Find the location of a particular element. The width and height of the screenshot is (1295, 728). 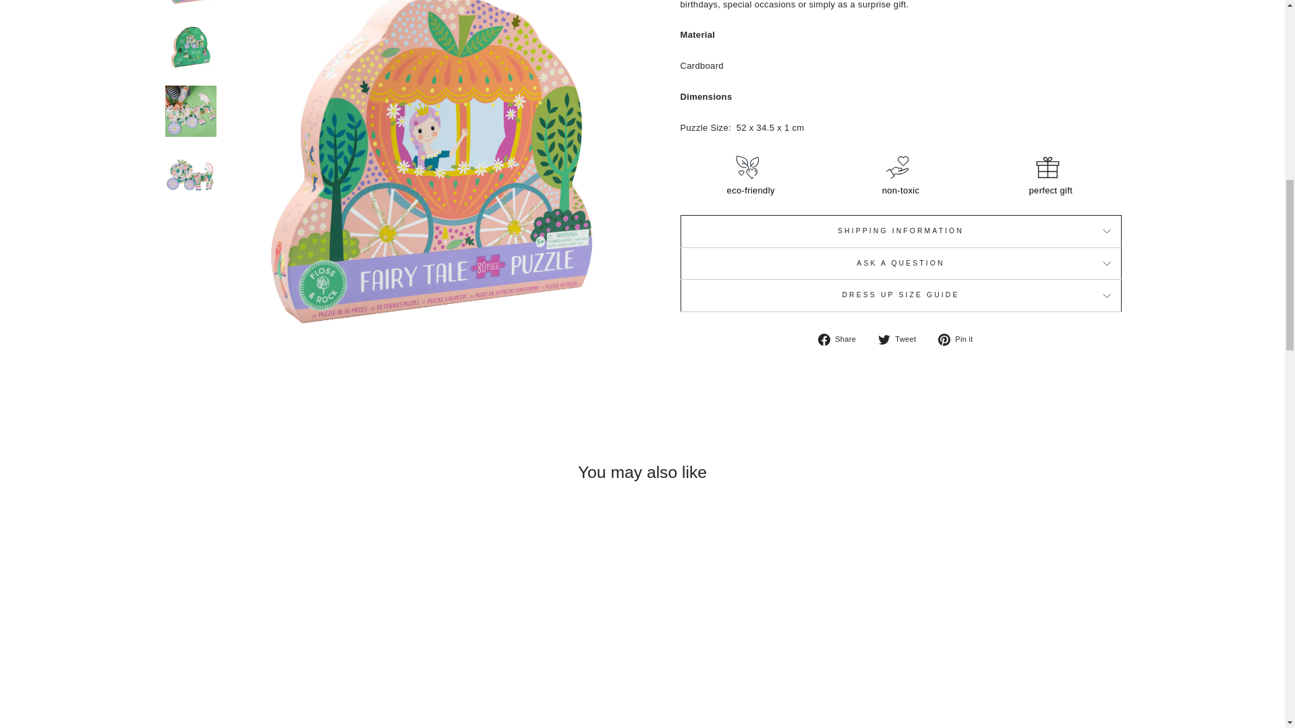

Tweet on Twitter is located at coordinates (901, 339).